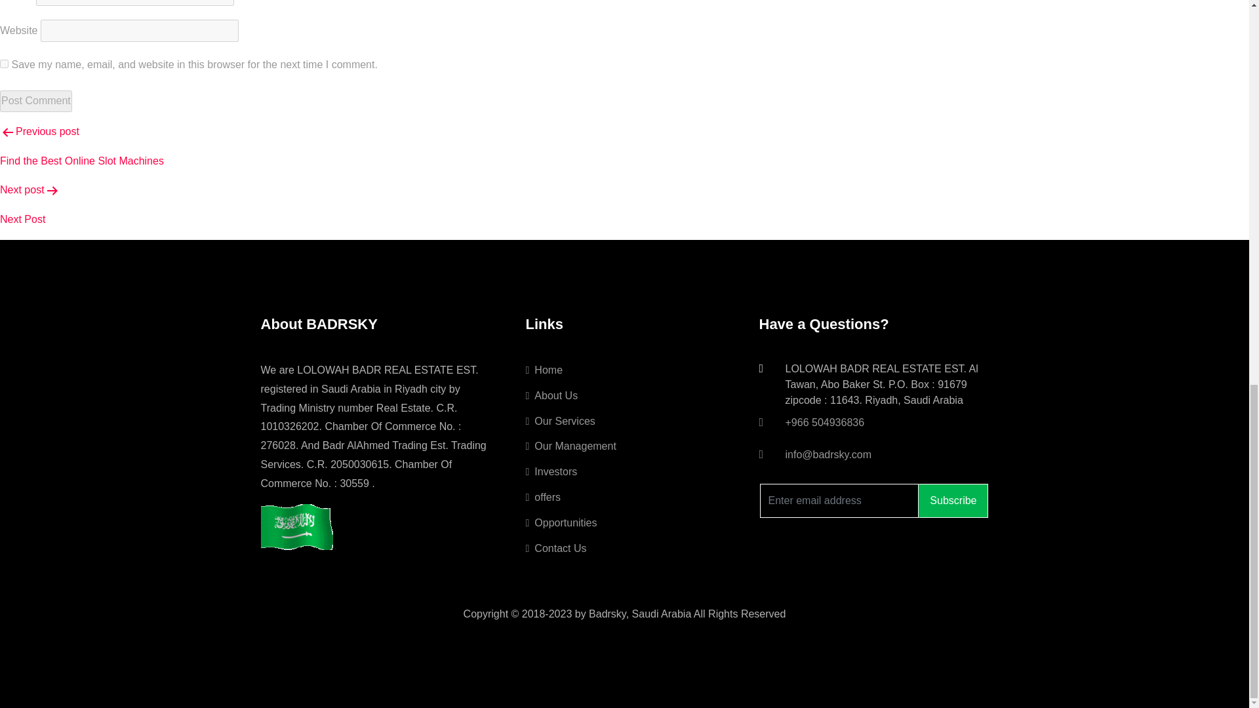 The height and width of the screenshot is (708, 1259). Describe the element at coordinates (35, 101) in the screenshot. I see `Post Comment` at that location.